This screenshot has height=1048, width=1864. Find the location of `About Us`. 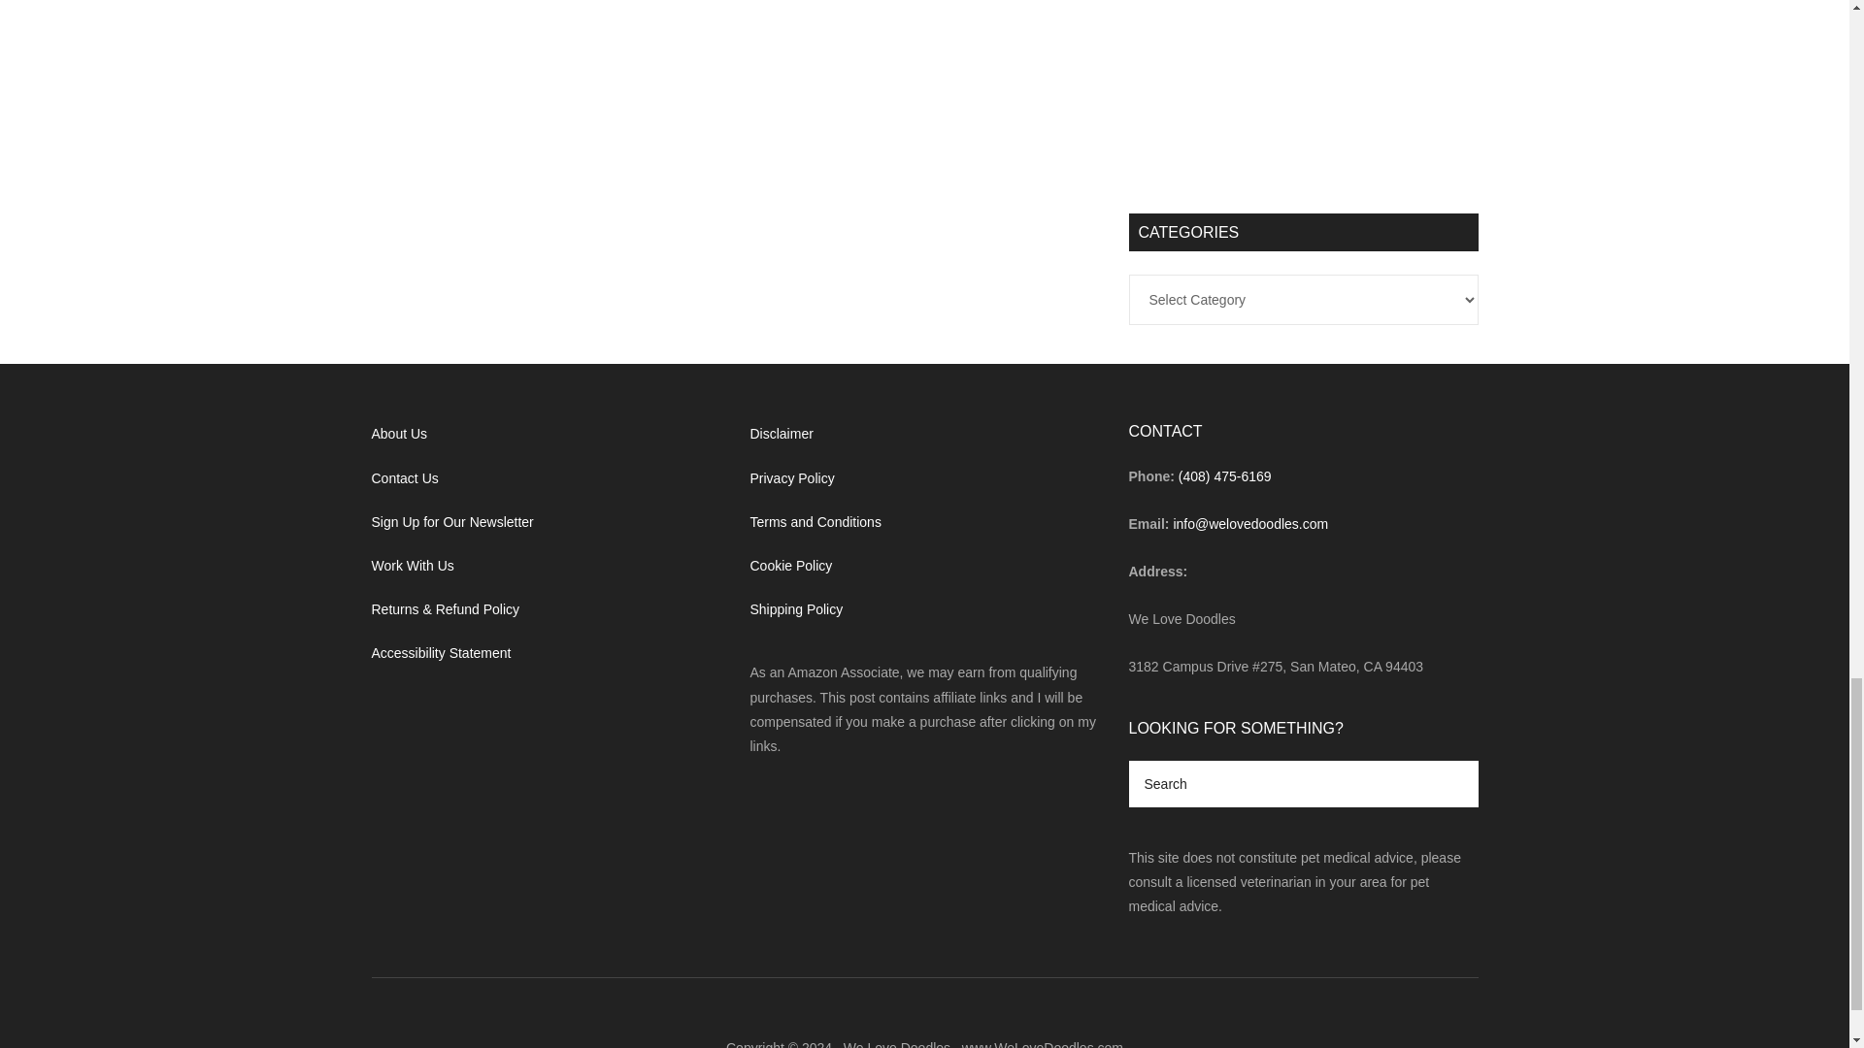

About Us is located at coordinates (398, 433).